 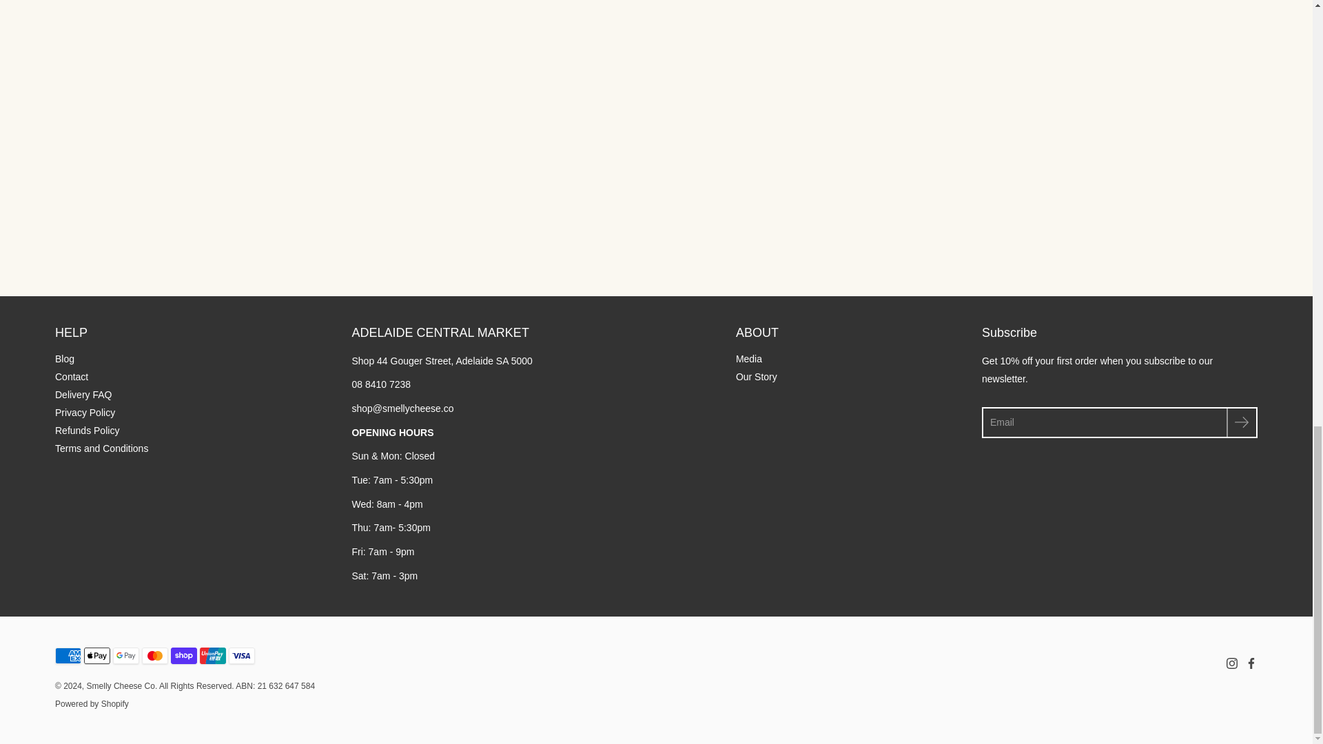 What do you see at coordinates (96, 656) in the screenshot?
I see `Apple Pay` at bounding box center [96, 656].